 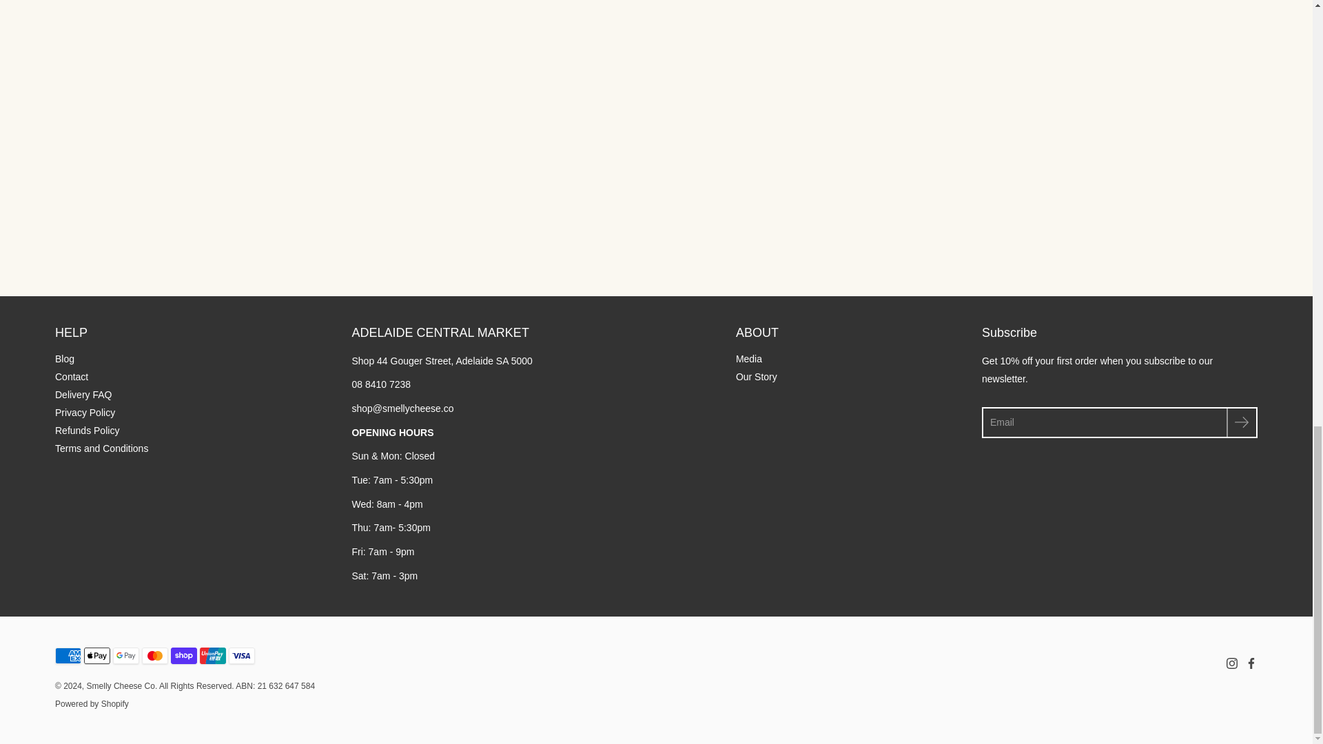 What do you see at coordinates (96, 656) in the screenshot?
I see `Apple Pay` at bounding box center [96, 656].